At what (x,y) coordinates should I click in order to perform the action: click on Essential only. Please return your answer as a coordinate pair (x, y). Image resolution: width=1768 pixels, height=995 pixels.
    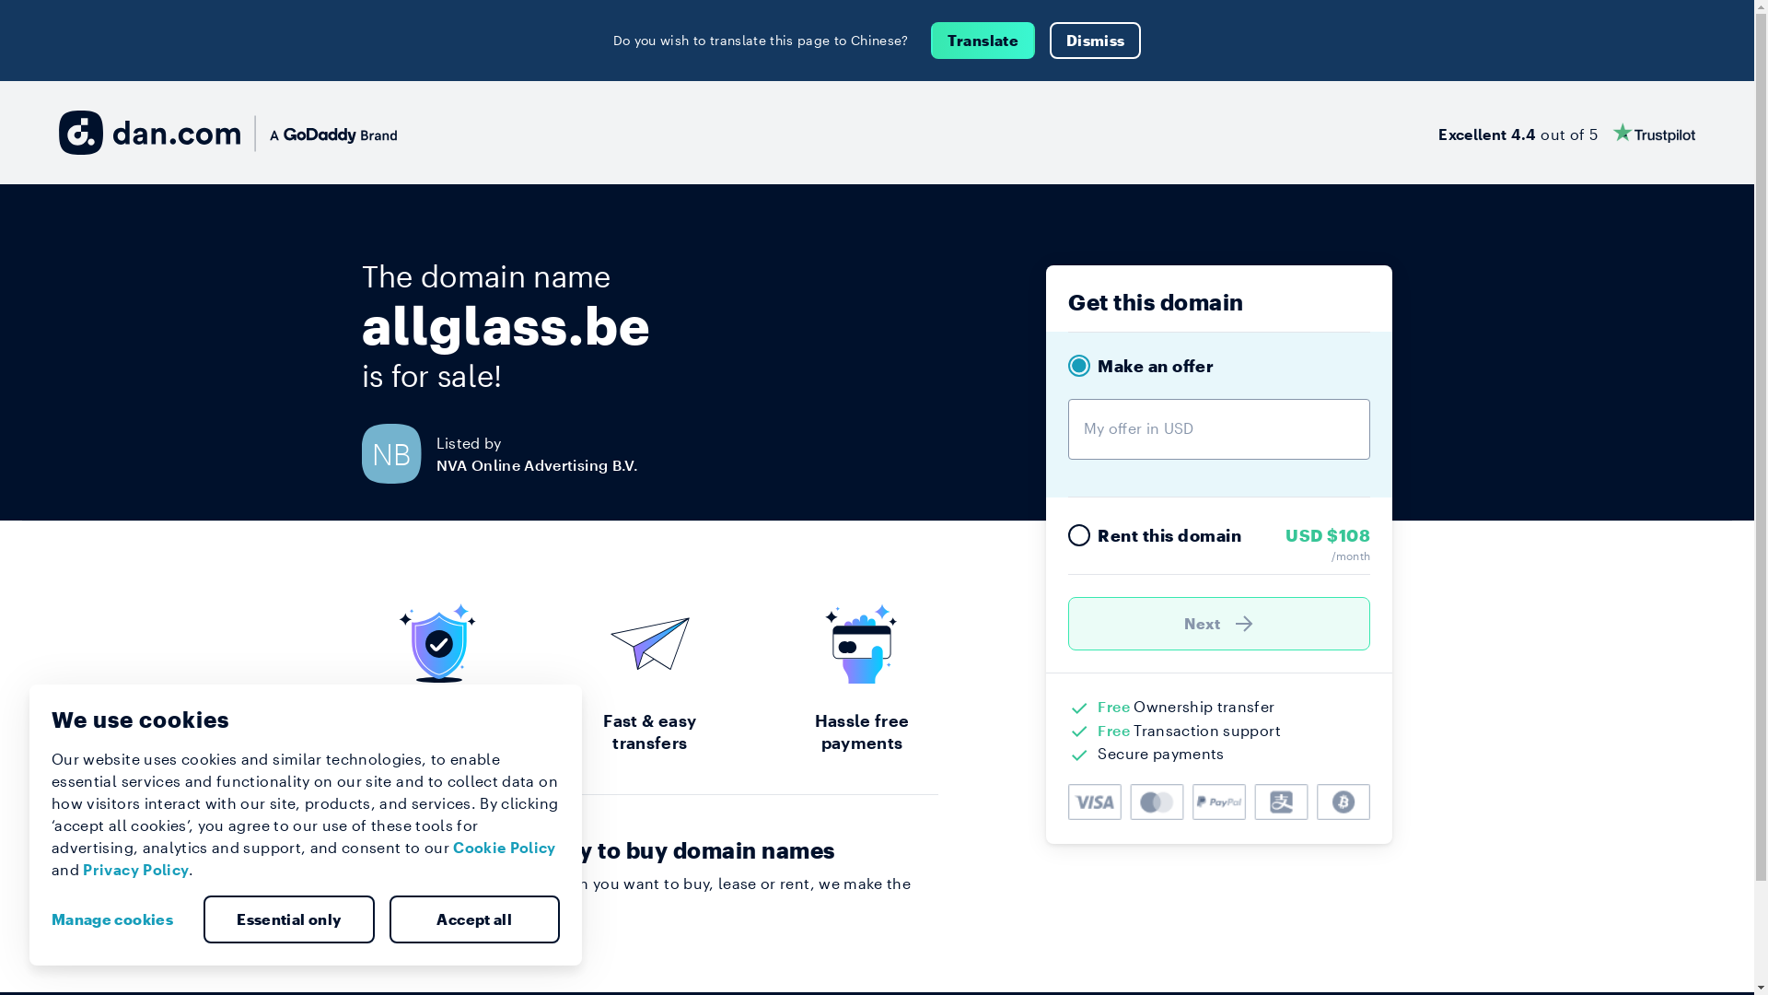
    Looking at the image, I should click on (289, 919).